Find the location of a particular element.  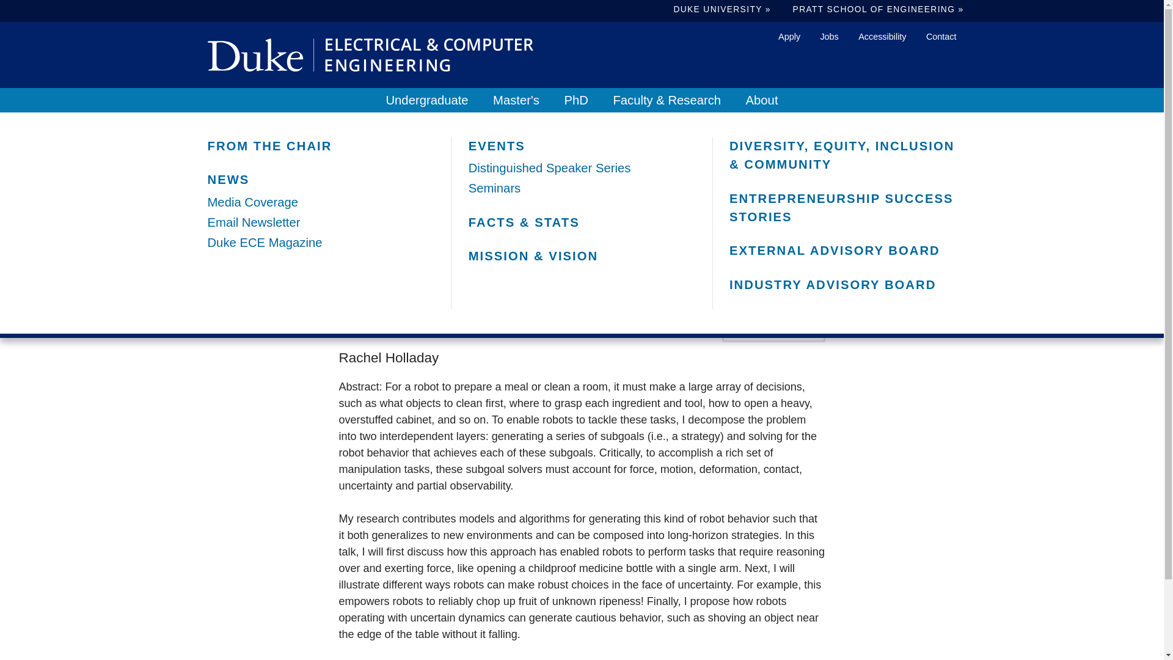

Concentration in Machine Learning is located at coordinates (321, 246).